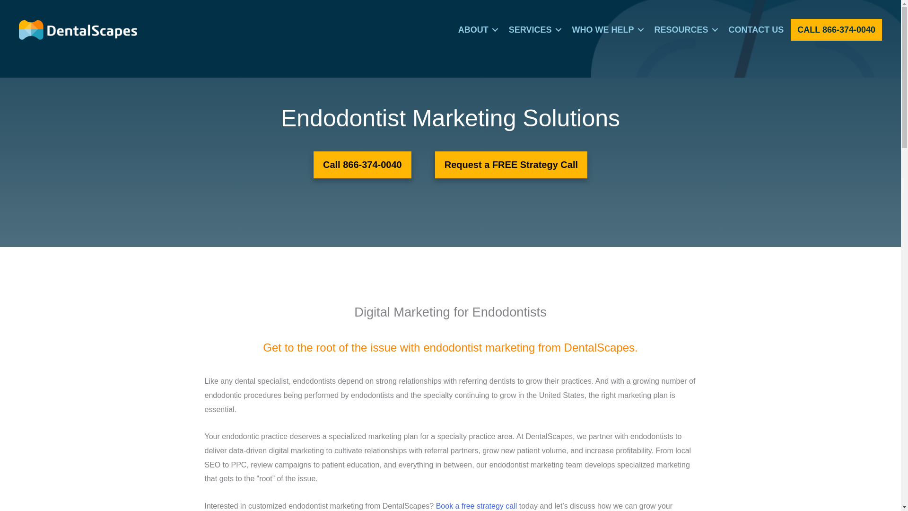 Image resolution: width=908 pixels, height=511 pixels. I want to click on WHO WE HELP, so click(606, 29).